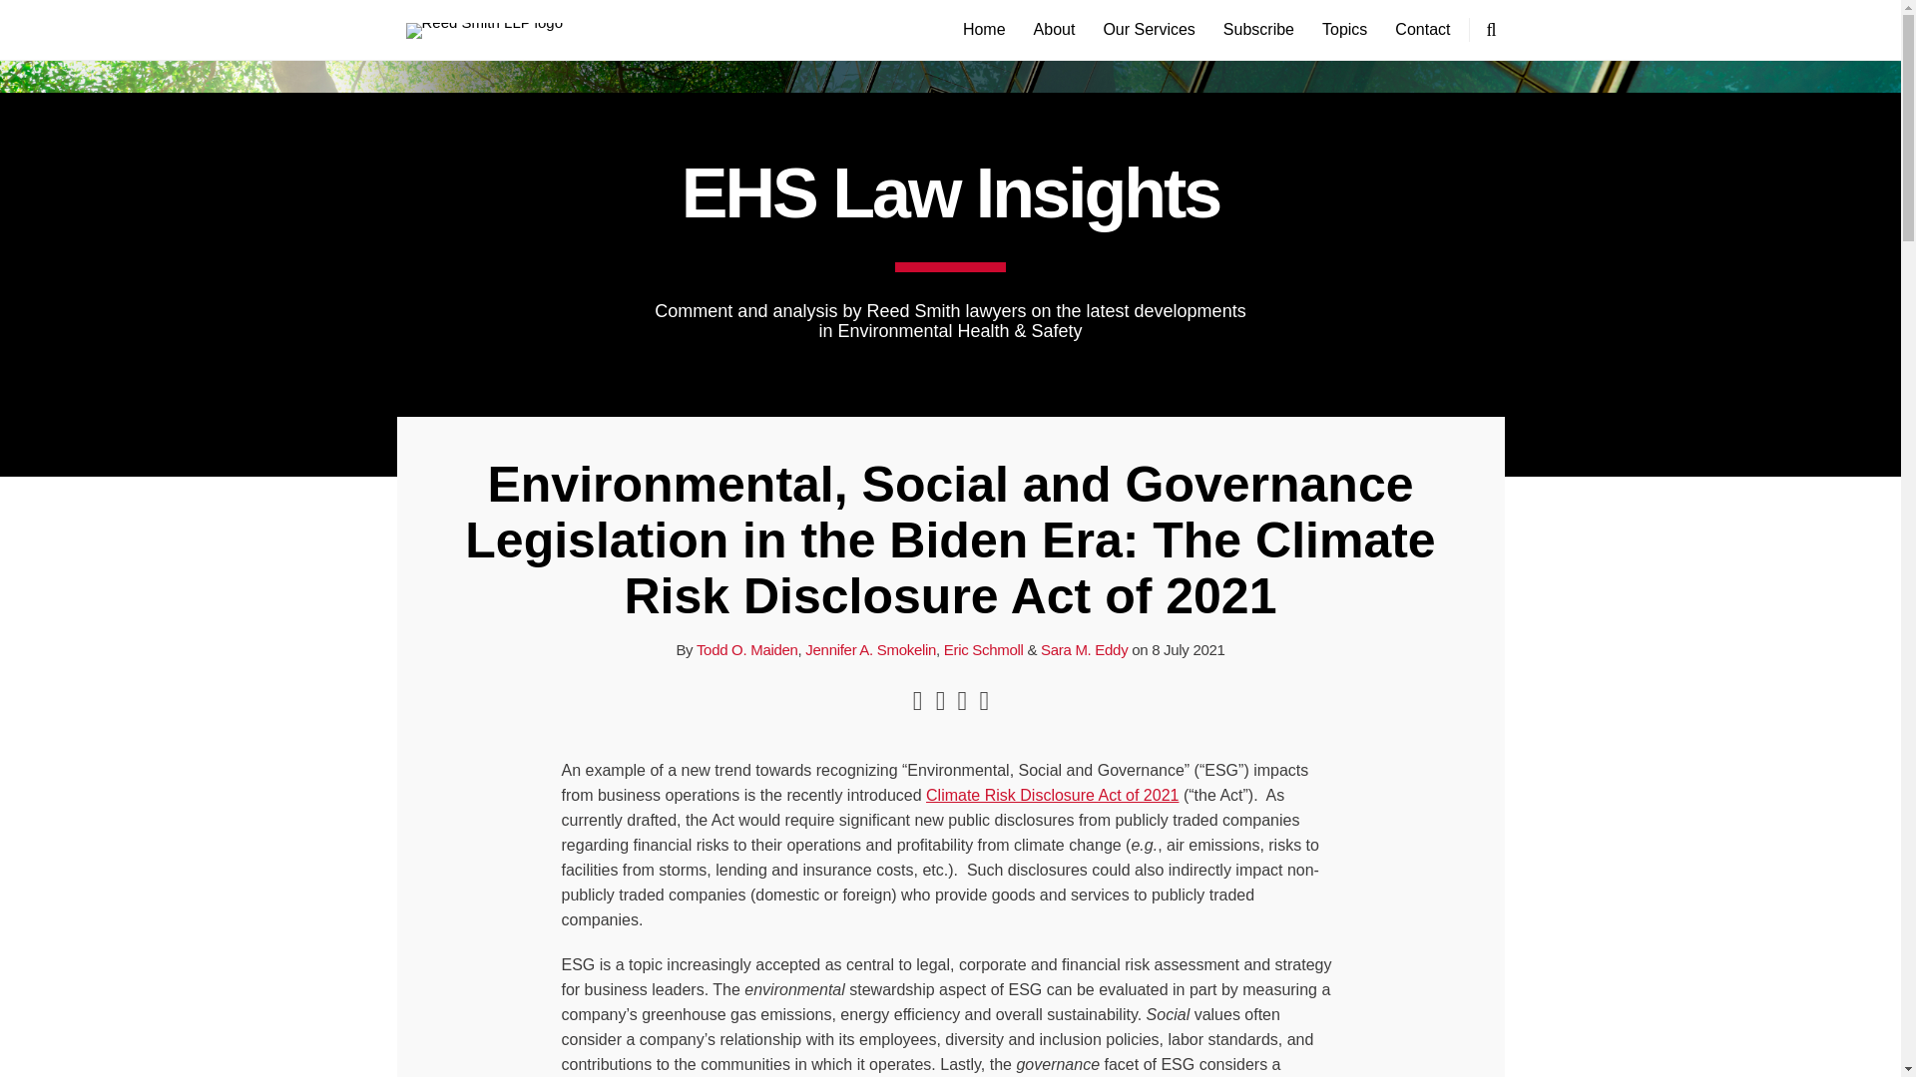 The height and width of the screenshot is (1077, 1916). I want to click on Eric Schmoll, so click(984, 648).